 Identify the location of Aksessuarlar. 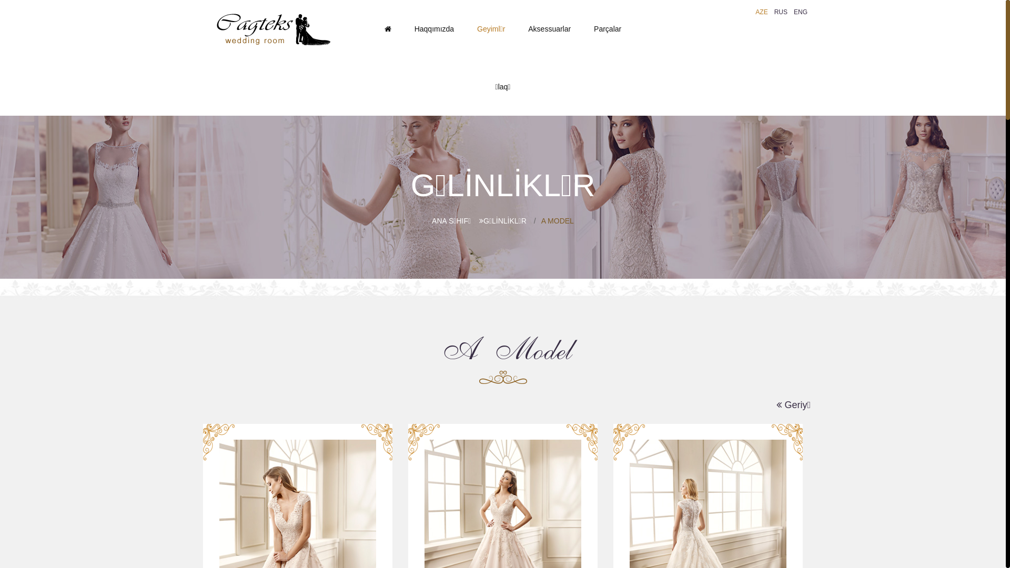
(549, 29).